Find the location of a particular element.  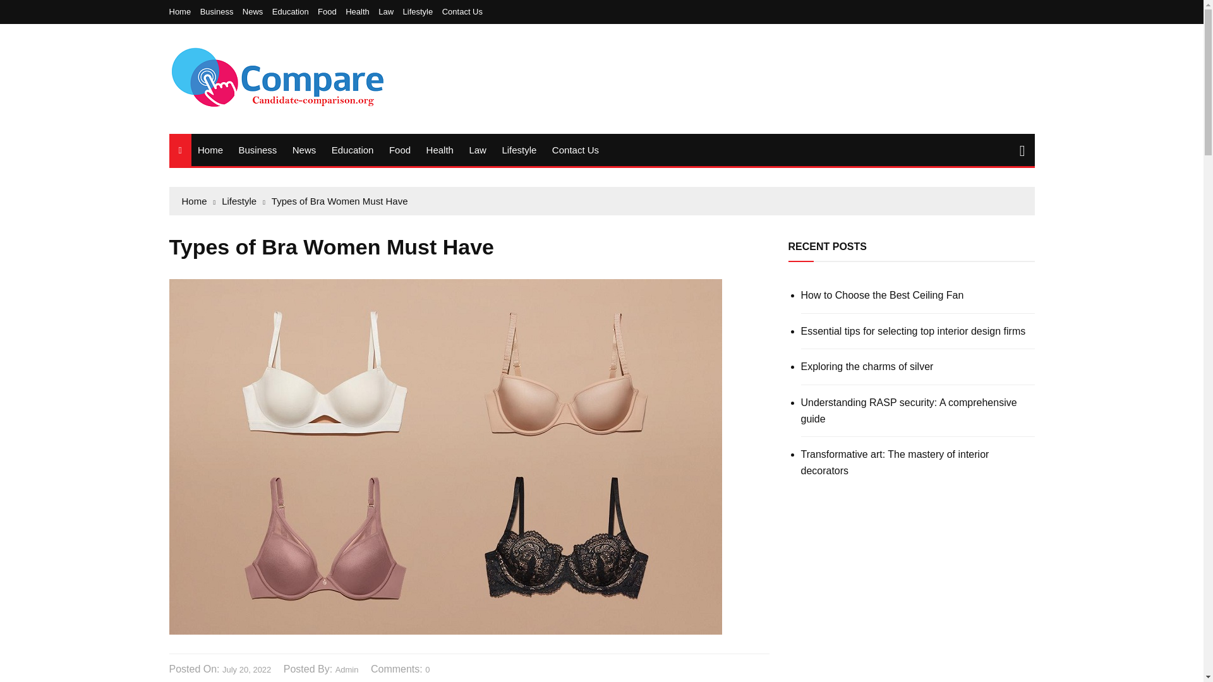

Home is located at coordinates (210, 150).